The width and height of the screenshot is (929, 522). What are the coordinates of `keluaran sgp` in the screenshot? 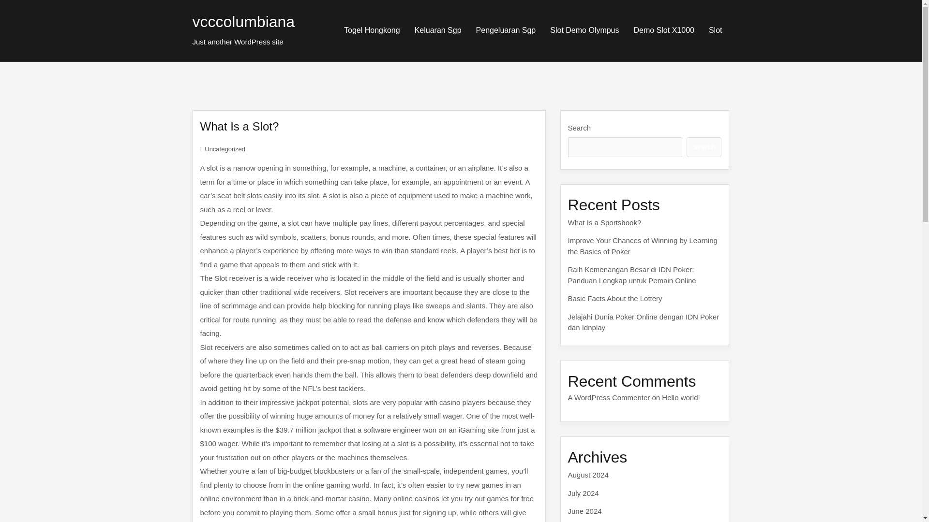 It's located at (438, 30).